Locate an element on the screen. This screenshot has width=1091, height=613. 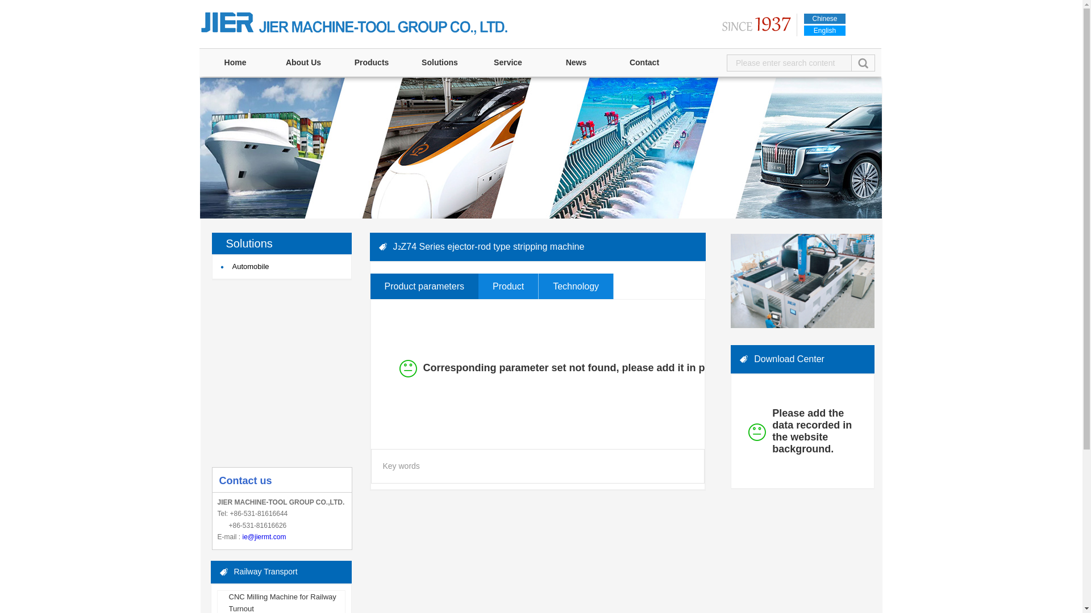
Solutions is located at coordinates (440, 62).